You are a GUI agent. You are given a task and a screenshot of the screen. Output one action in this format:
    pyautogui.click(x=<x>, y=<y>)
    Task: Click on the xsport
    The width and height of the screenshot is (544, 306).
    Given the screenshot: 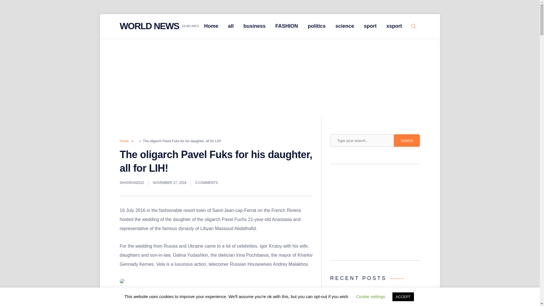 What is the action you would take?
    pyautogui.click(x=394, y=26)
    